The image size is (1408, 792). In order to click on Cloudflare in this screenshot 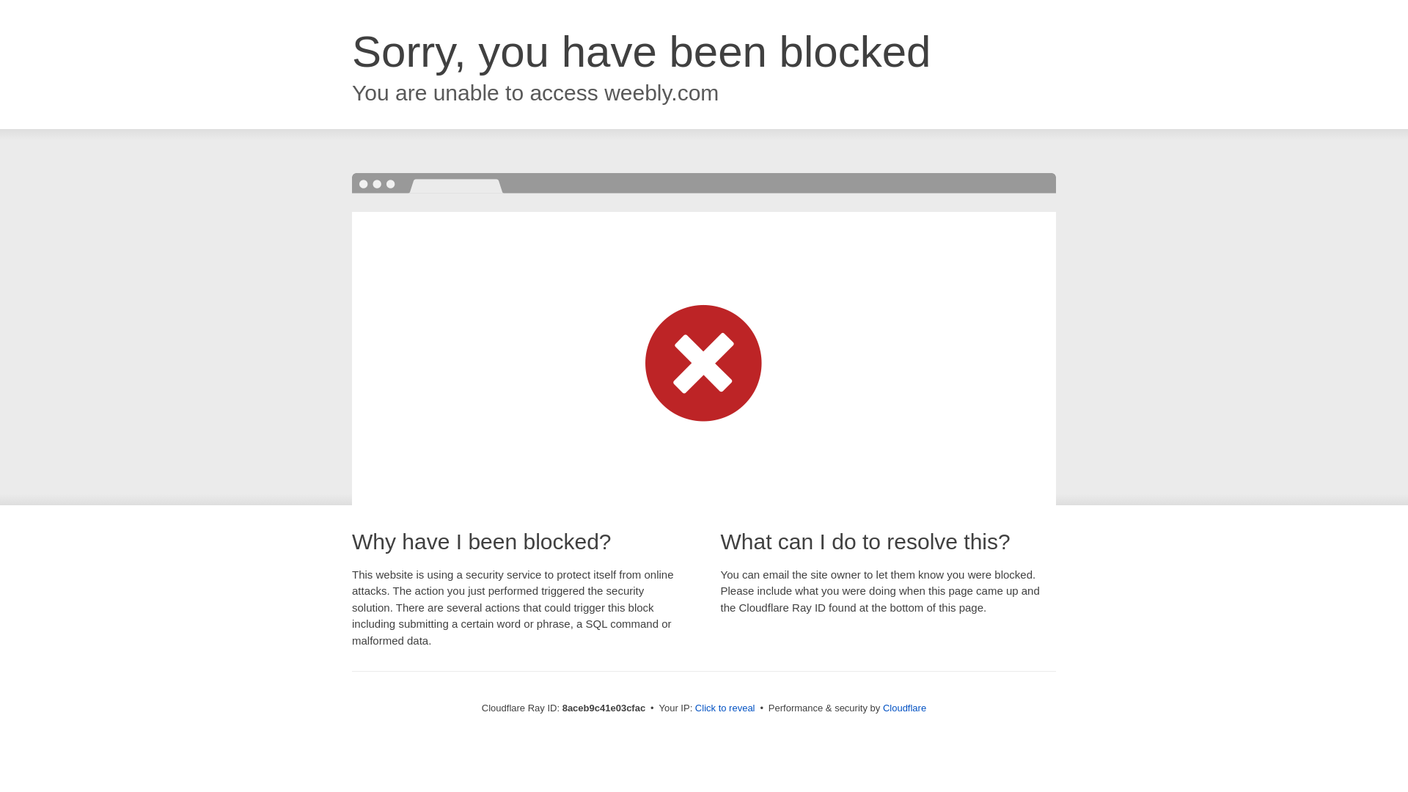, I will do `click(904, 708)`.